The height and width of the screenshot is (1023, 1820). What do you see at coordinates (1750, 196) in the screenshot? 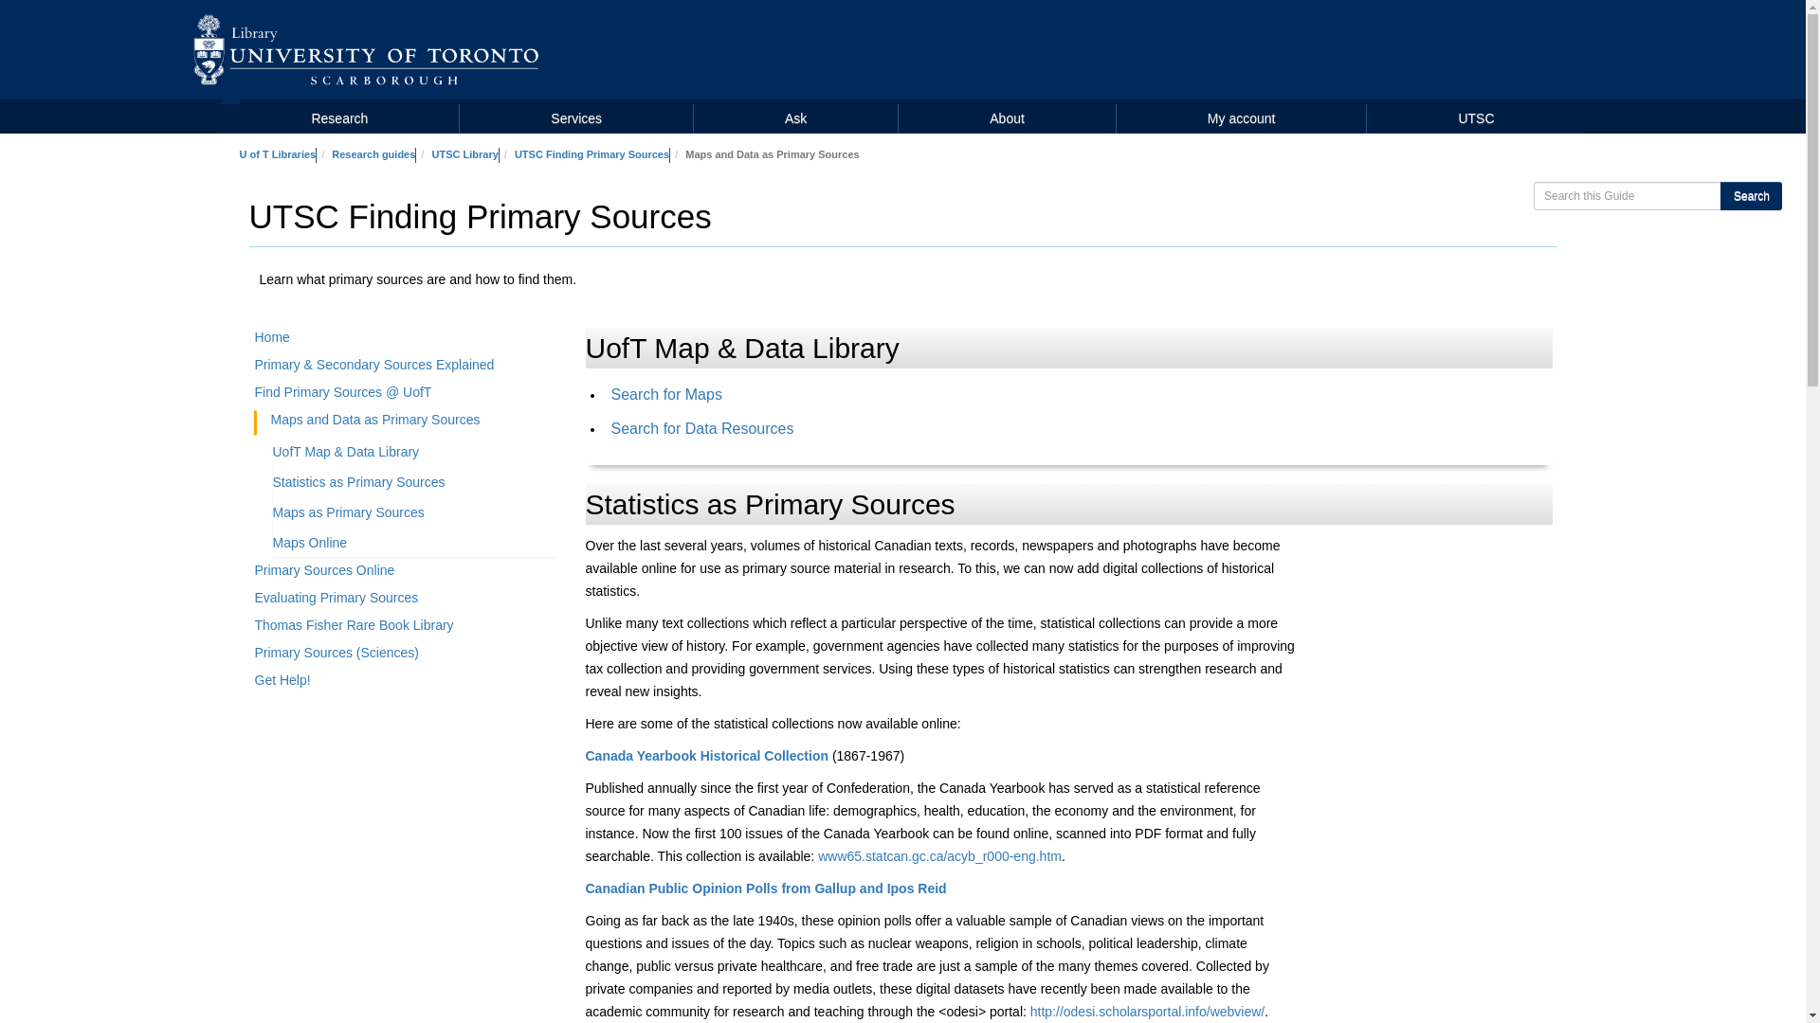
I see `Search` at bounding box center [1750, 196].